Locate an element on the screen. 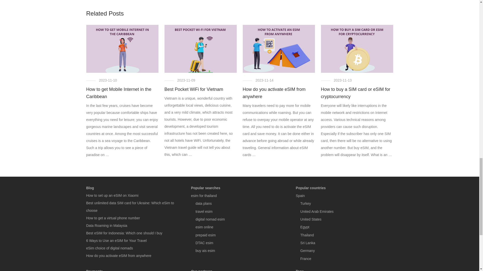 The image size is (483, 271). How to get Mobile Internet in the Caribbean is located at coordinates (118, 93).